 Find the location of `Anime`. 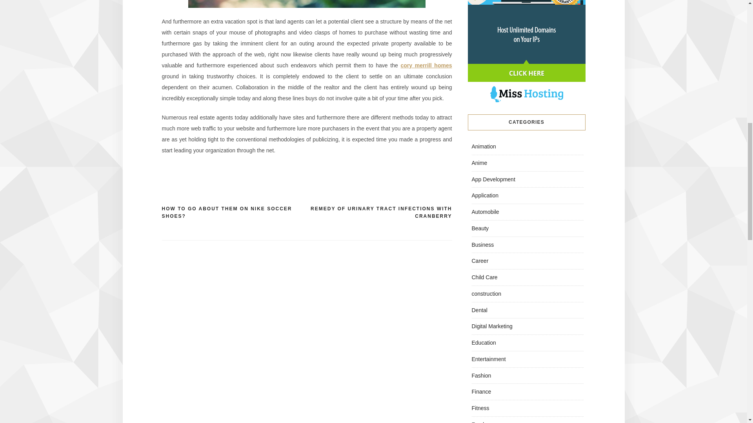

Anime is located at coordinates (479, 163).